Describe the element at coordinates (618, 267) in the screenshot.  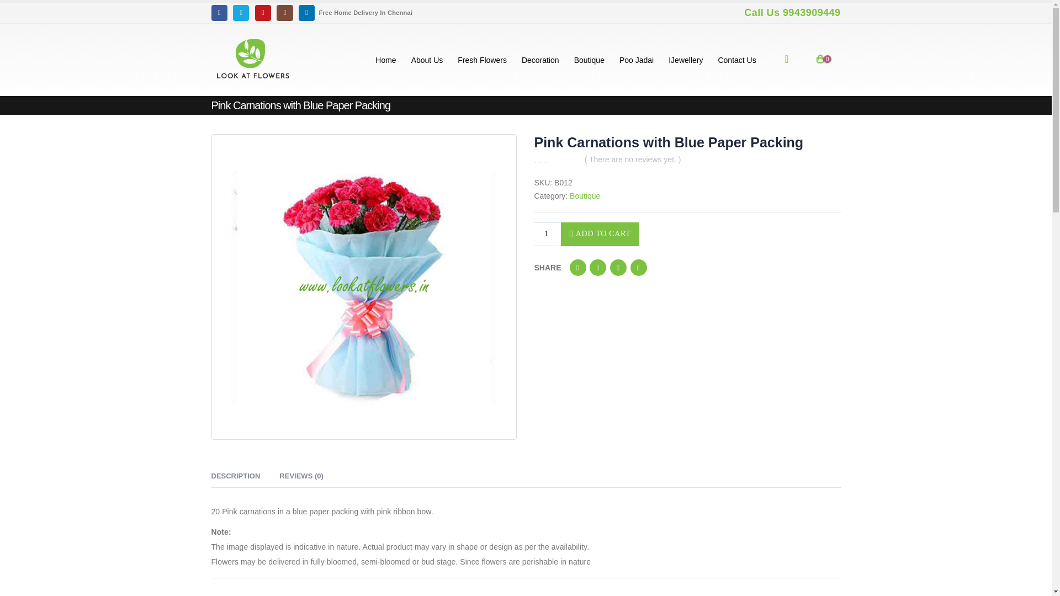
I see `LinkedIn` at that location.